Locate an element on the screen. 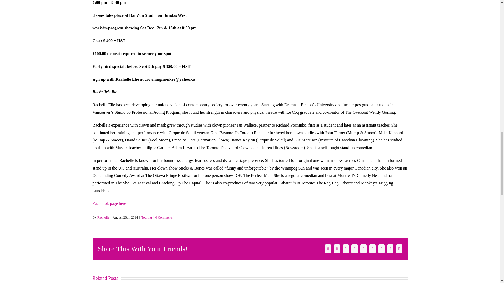  Posts by Rachelle is located at coordinates (103, 217).